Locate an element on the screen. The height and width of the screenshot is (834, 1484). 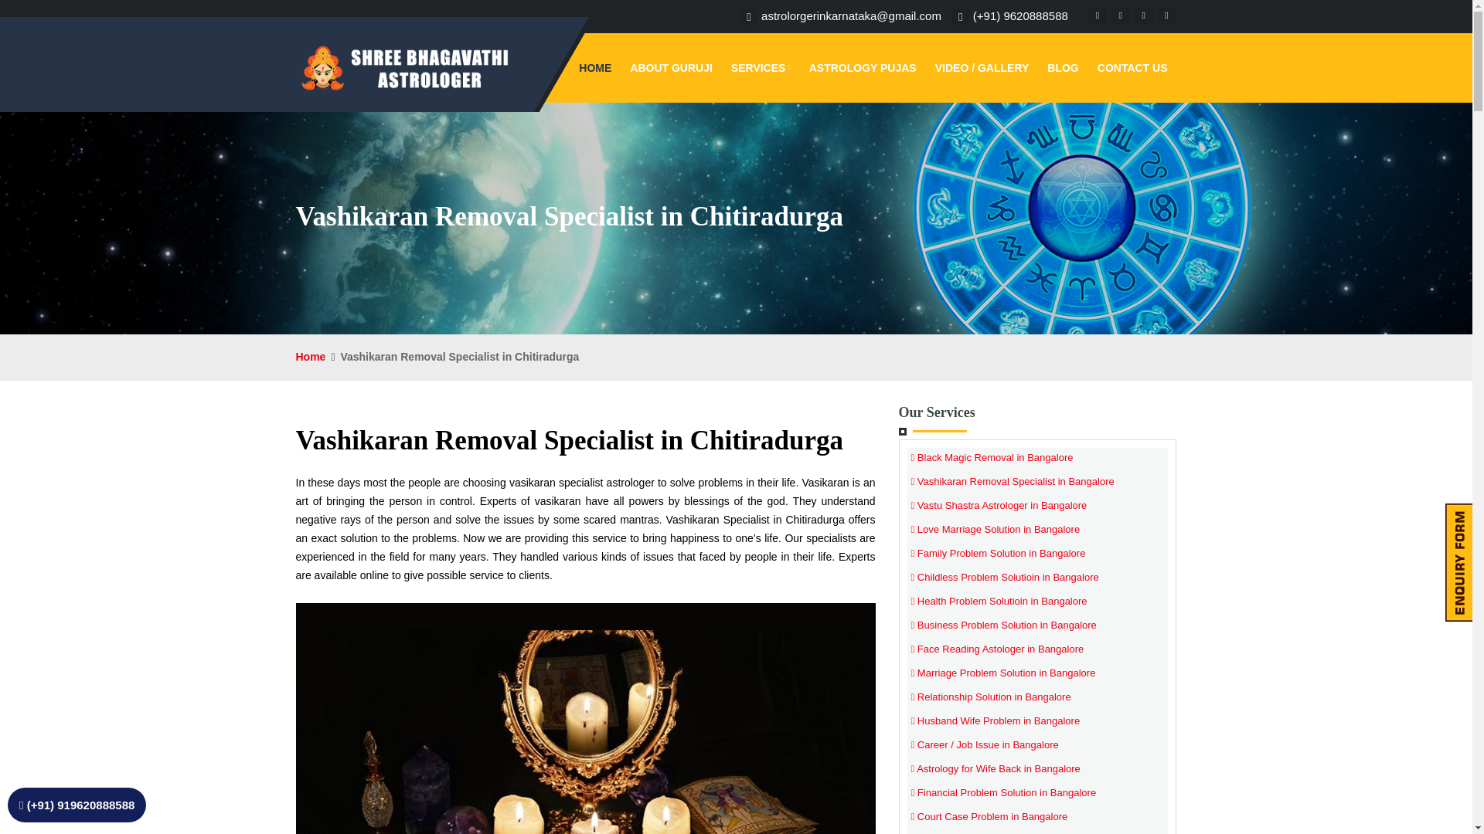
HOME is located at coordinates (595, 68).